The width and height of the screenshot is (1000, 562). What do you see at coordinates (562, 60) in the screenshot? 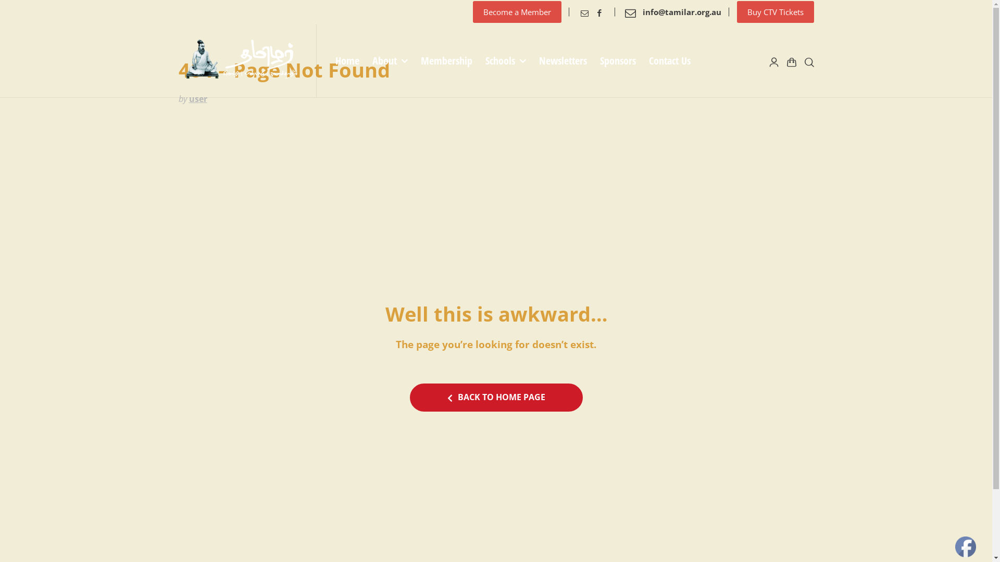
I see `Newsletters` at bounding box center [562, 60].